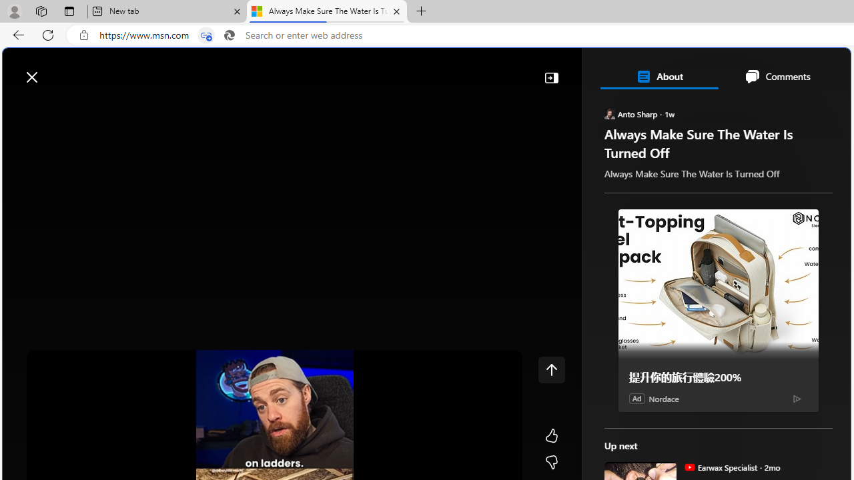 The width and height of the screenshot is (854, 480). I want to click on Web search, so click(189, 70).